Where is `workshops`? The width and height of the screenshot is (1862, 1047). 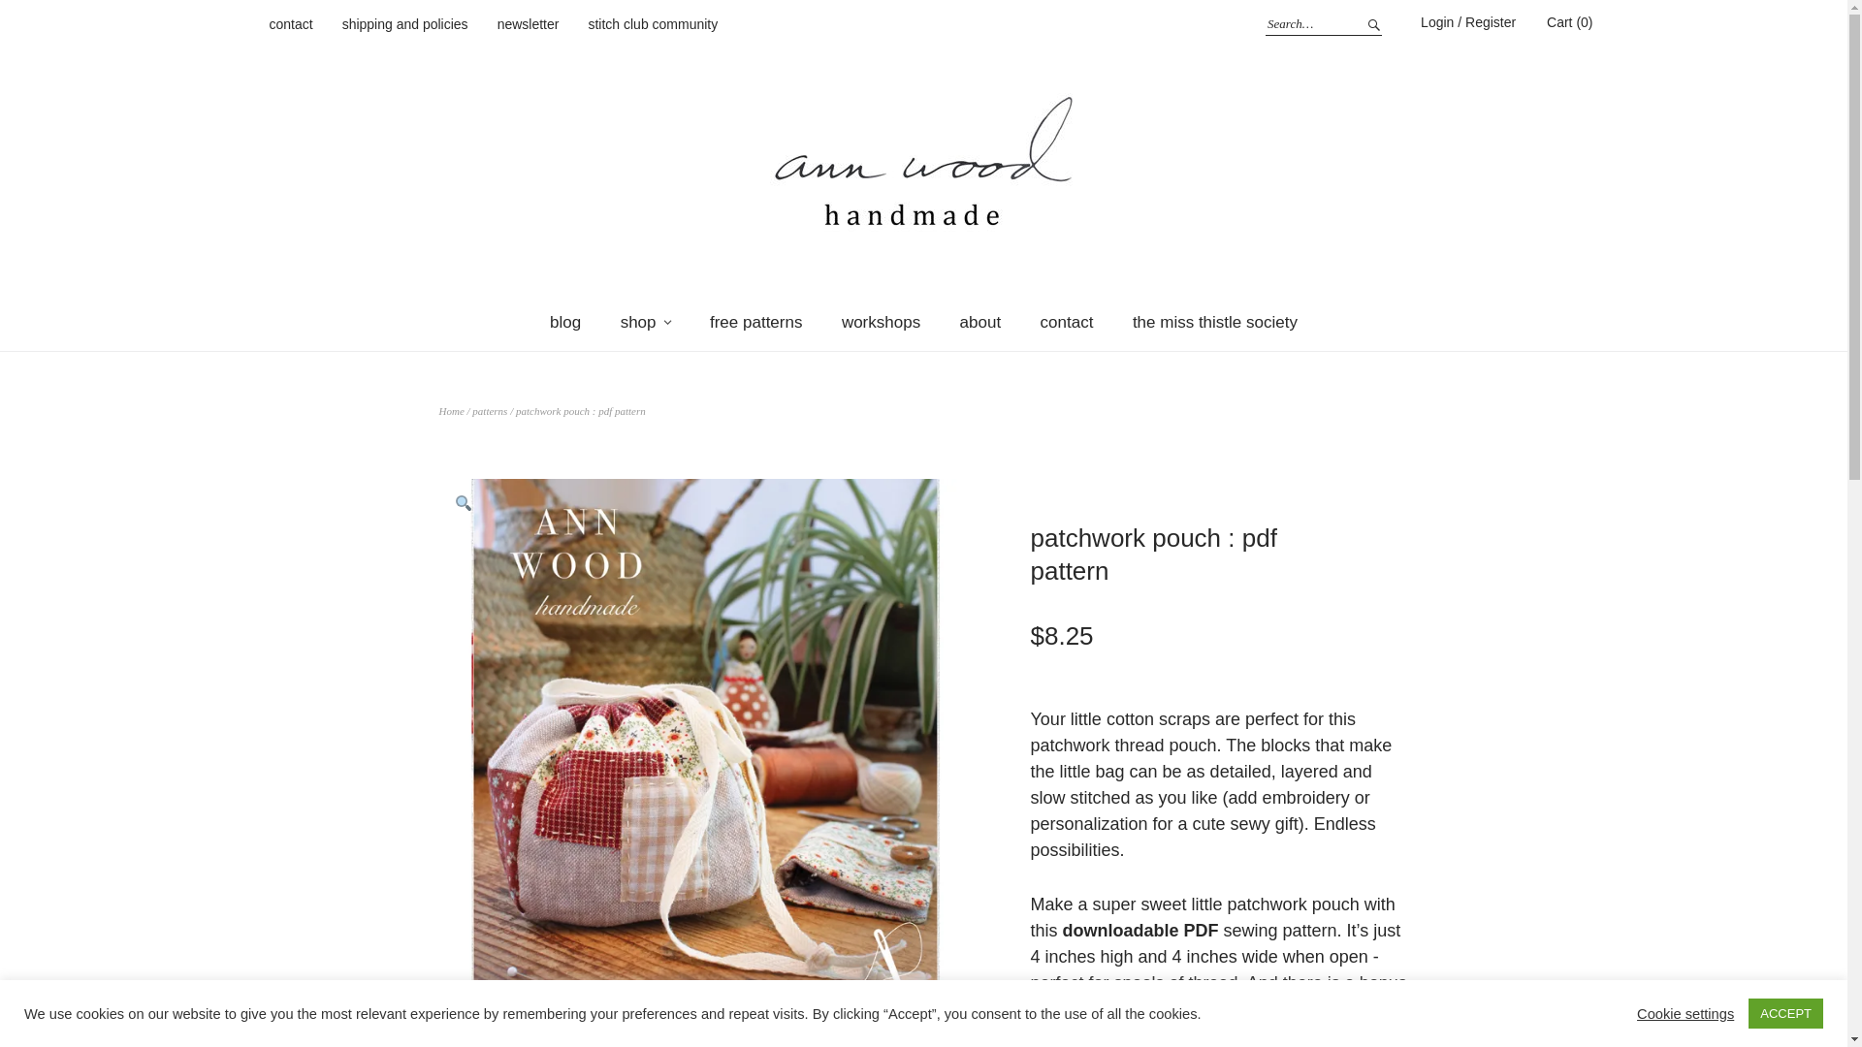
workshops is located at coordinates (881, 322).